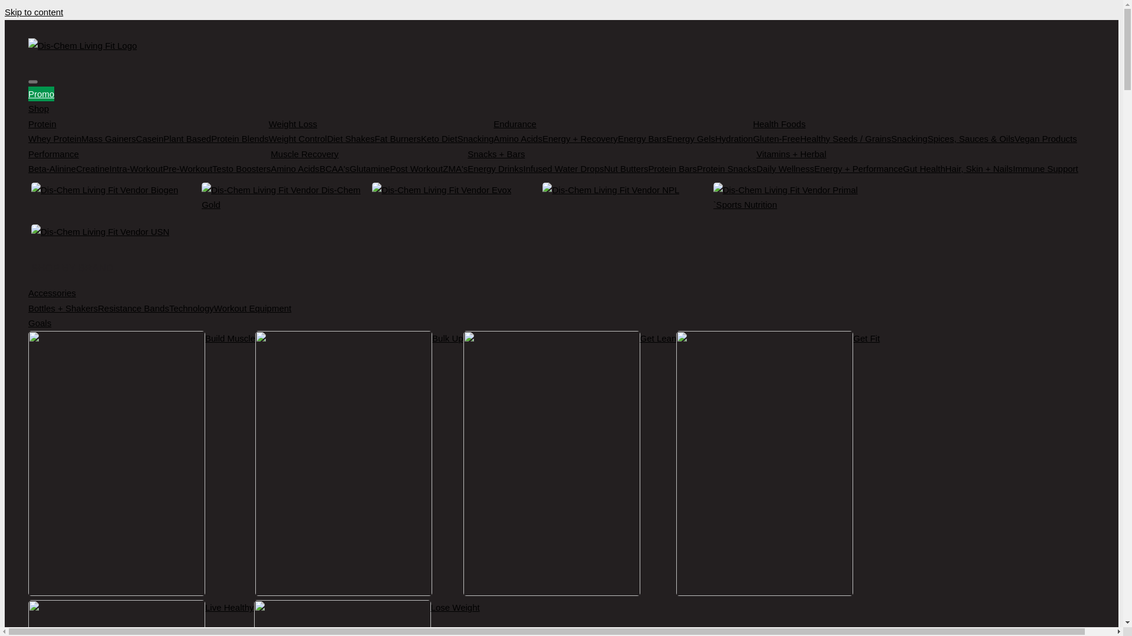 Image resolution: width=1132 pixels, height=636 pixels. Describe the element at coordinates (642, 139) in the screenshot. I see `Energy Bars` at that location.